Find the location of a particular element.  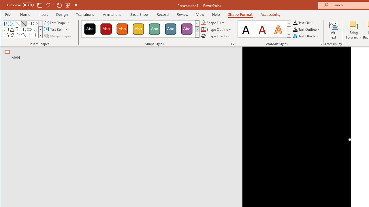

Freeform: Shape is located at coordinates (6, 35).